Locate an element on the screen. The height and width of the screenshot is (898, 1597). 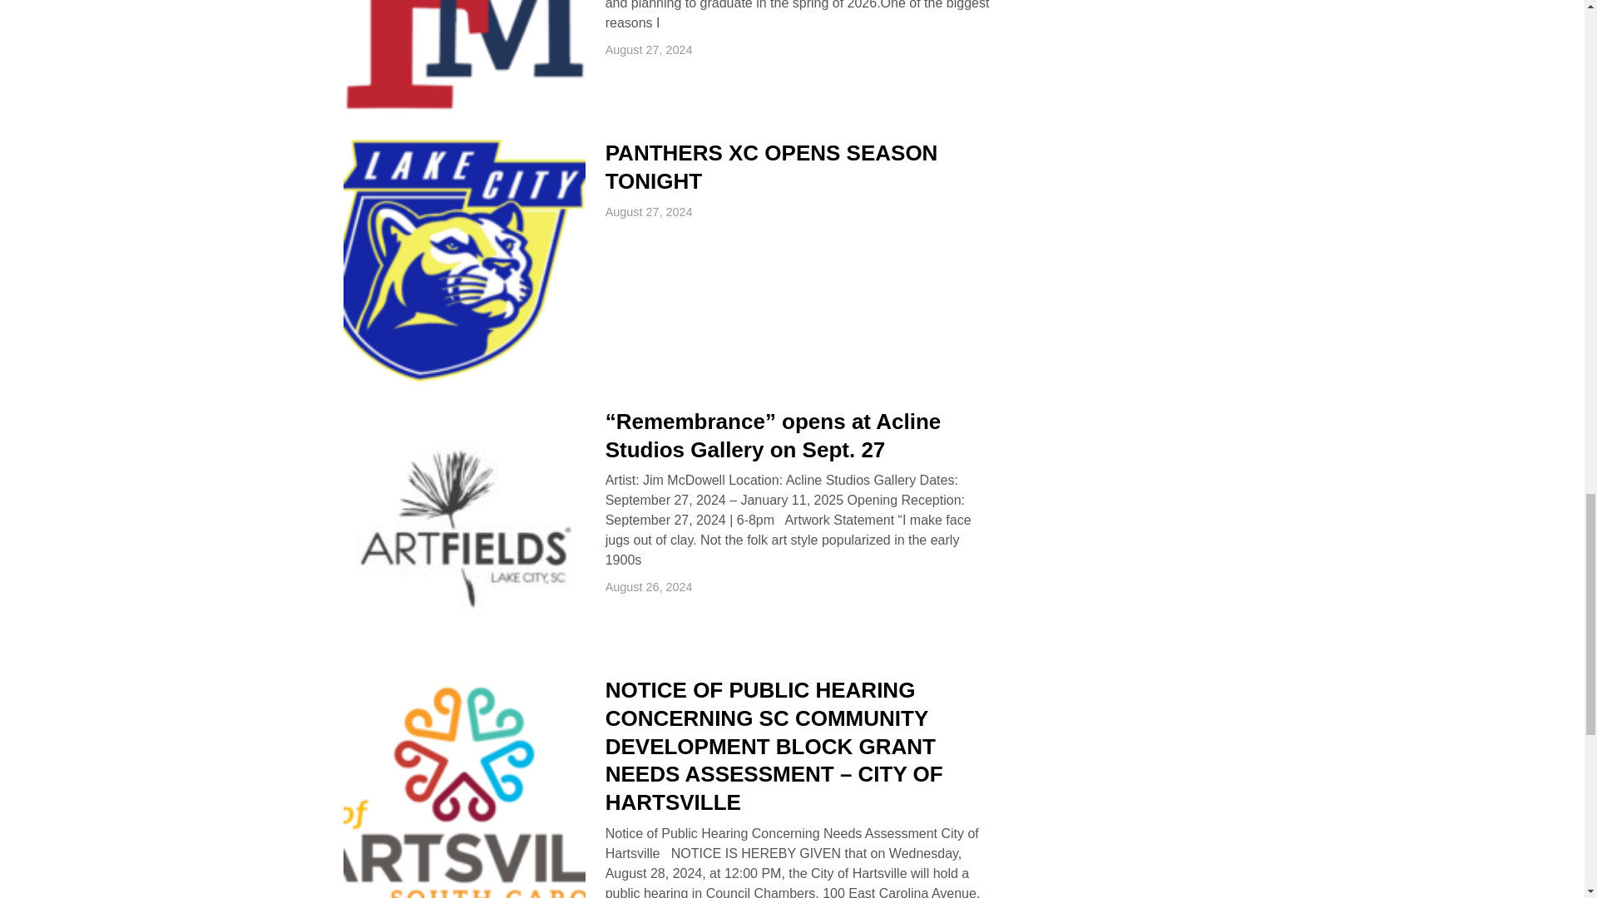
26 Aug, 2024 21:58:55 is located at coordinates (649, 587).